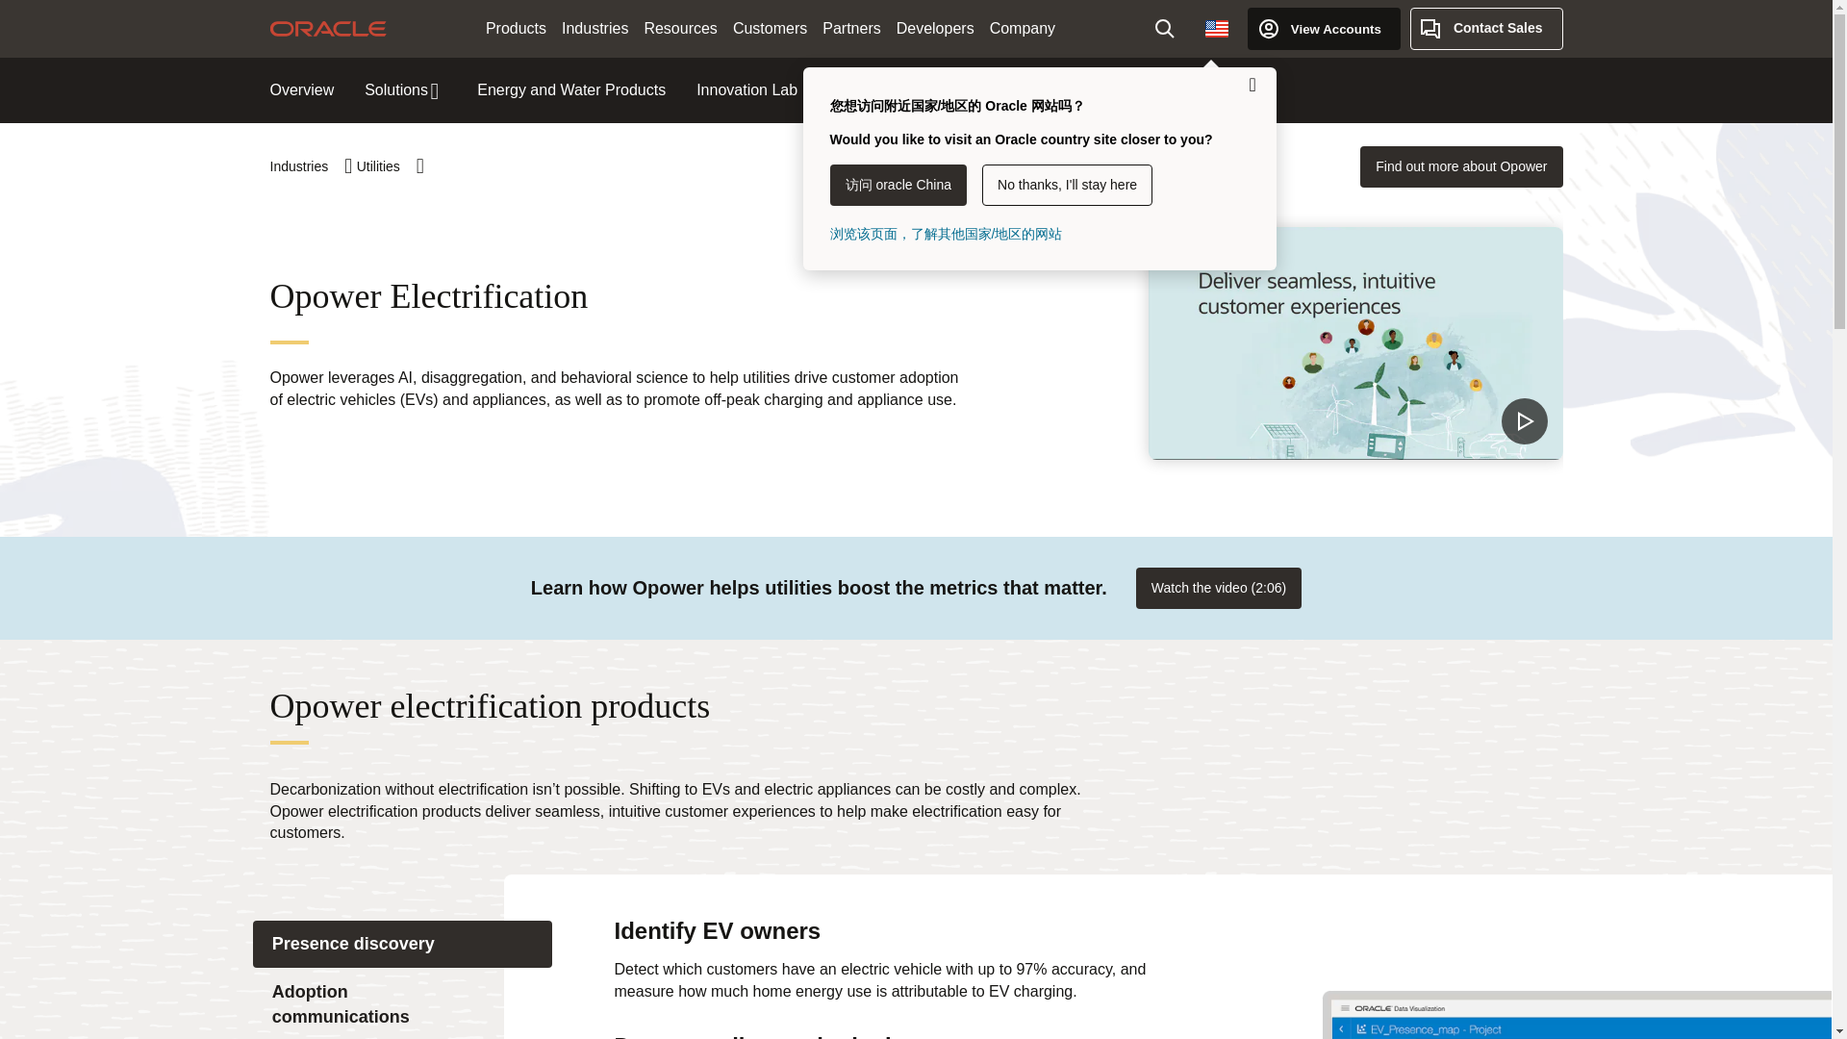 This screenshot has height=1039, width=1847. I want to click on View Accounts, so click(1324, 28).